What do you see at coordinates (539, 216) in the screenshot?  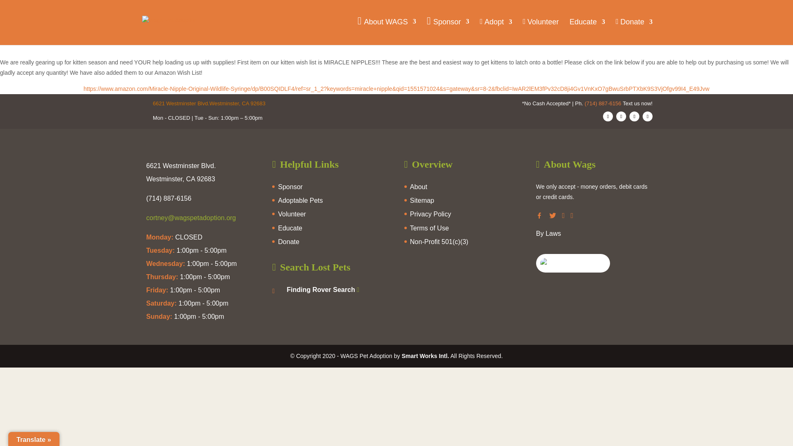 I see `facebook icon with link` at bounding box center [539, 216].